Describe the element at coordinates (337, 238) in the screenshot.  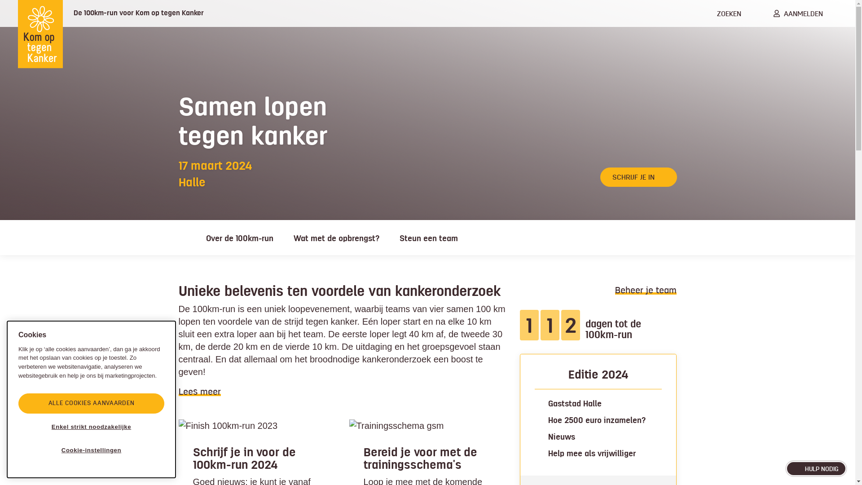
I see `Wat met de opbrengst?` at that location.